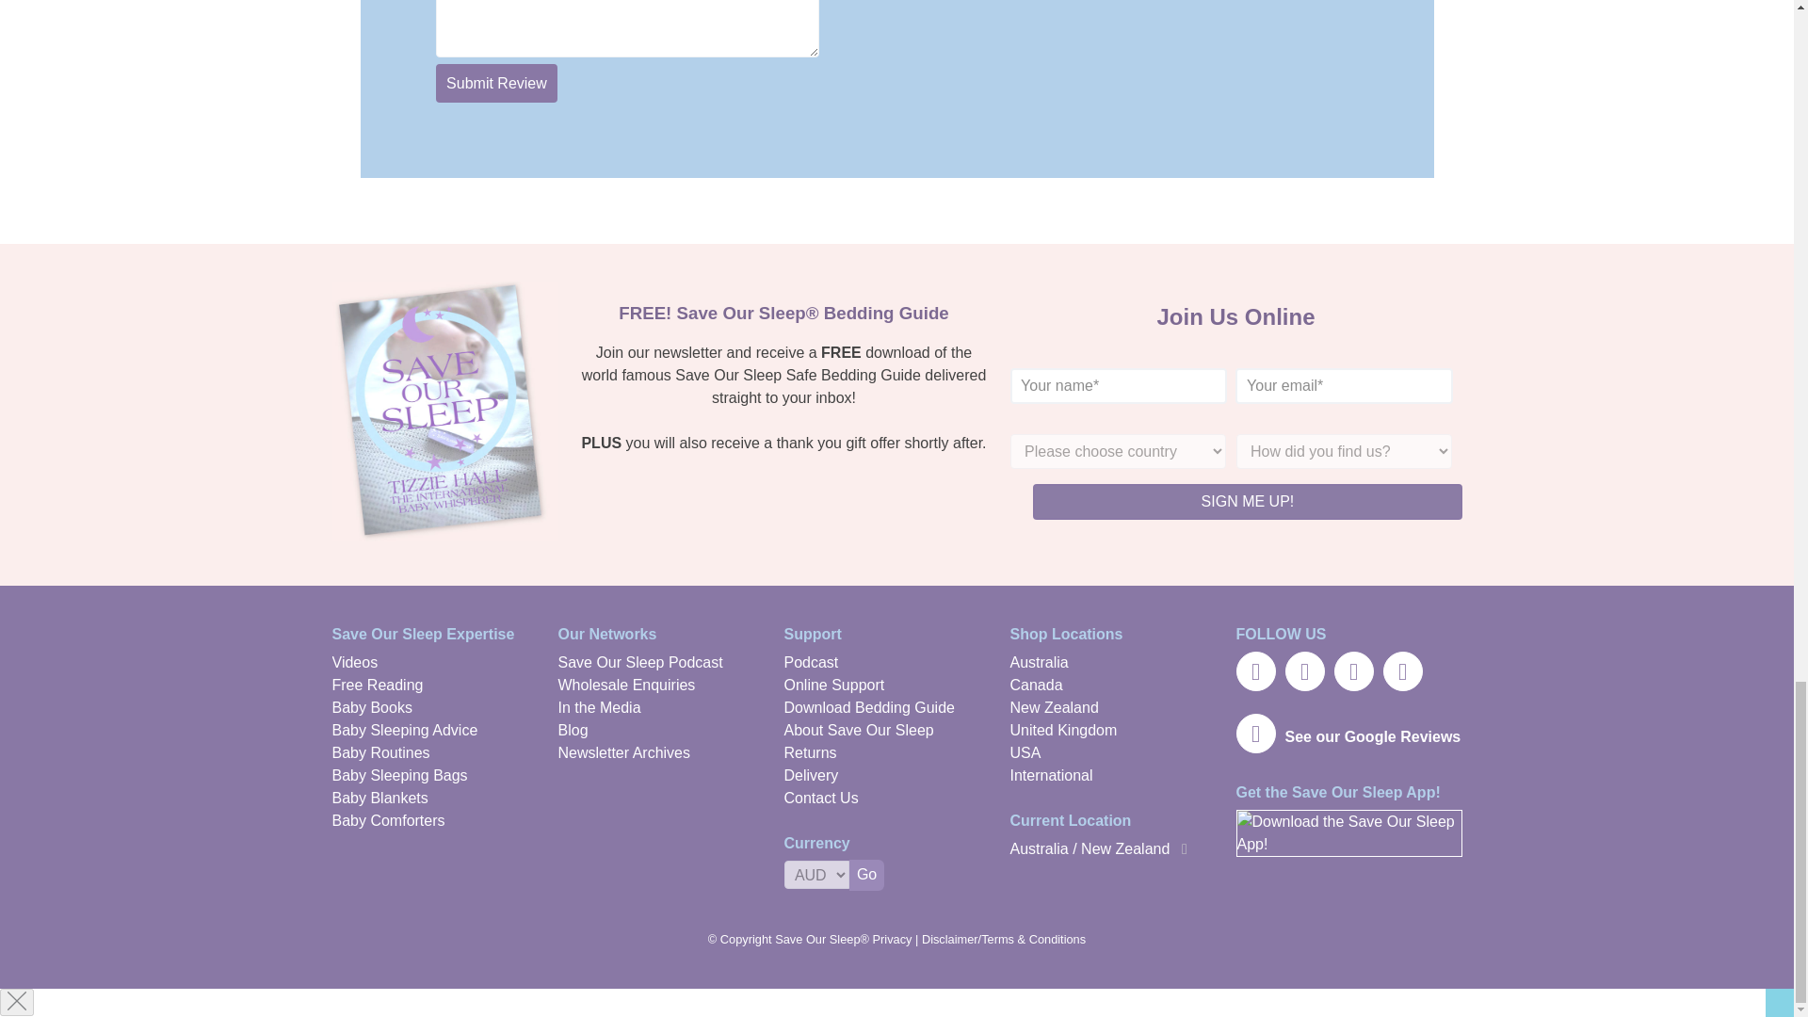  Describe the element at coordinates (1303, 671) in the screenshot. I see `facebook` at that location.